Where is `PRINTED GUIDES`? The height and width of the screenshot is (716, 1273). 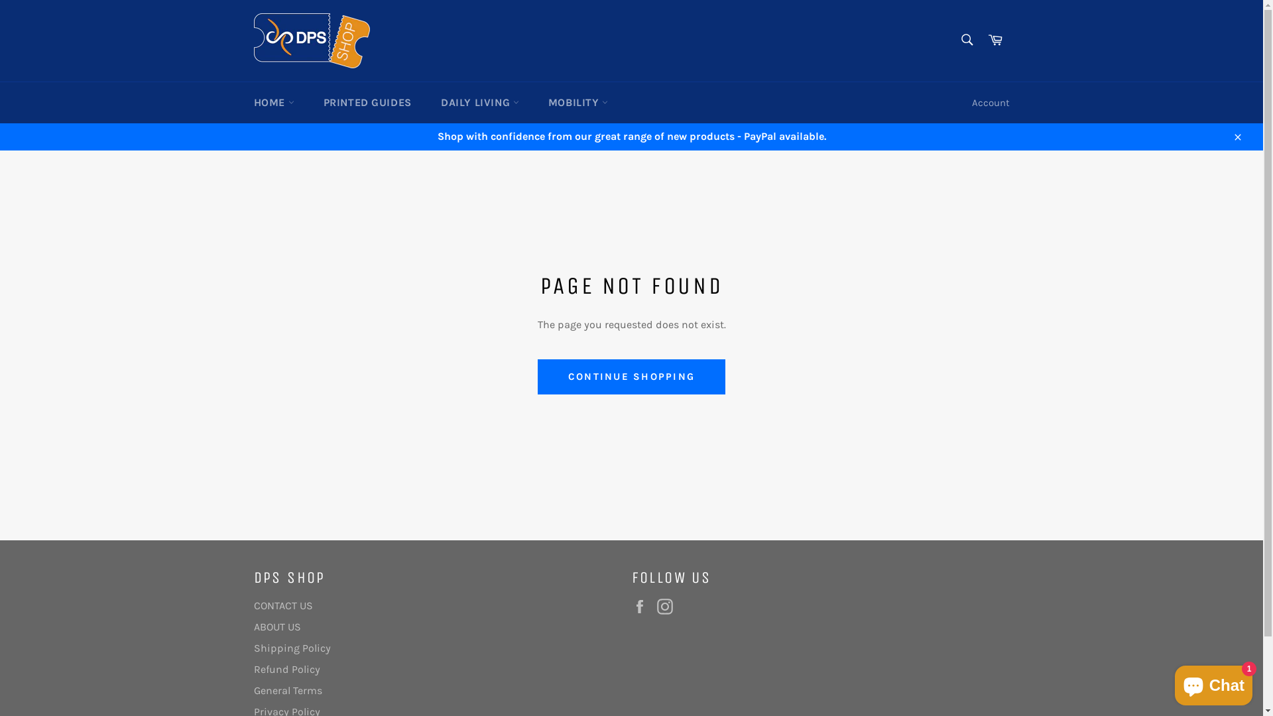
PRINTED GUIDES is located at coordinates (367, 103).